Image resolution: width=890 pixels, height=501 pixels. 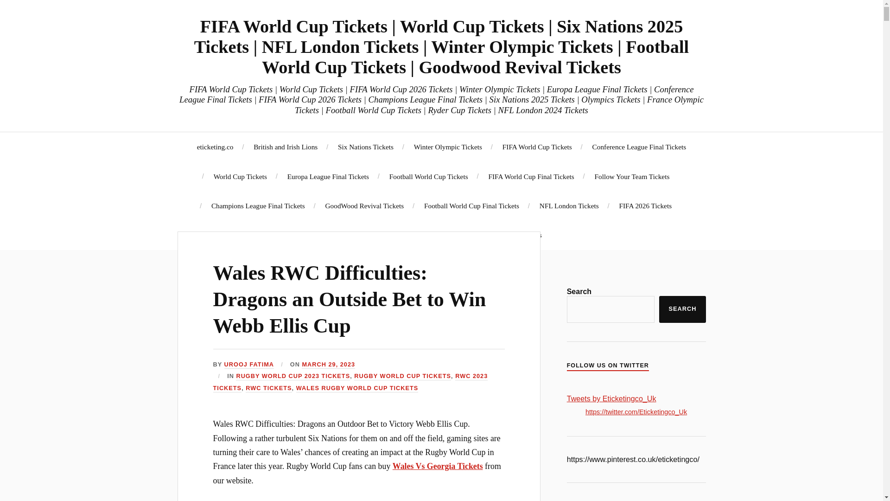 What do you see at coordinates (383, 235) in the screenshot?
I see `FIFA World Cup 2026 Tickets` at bounding box center [383, 235].